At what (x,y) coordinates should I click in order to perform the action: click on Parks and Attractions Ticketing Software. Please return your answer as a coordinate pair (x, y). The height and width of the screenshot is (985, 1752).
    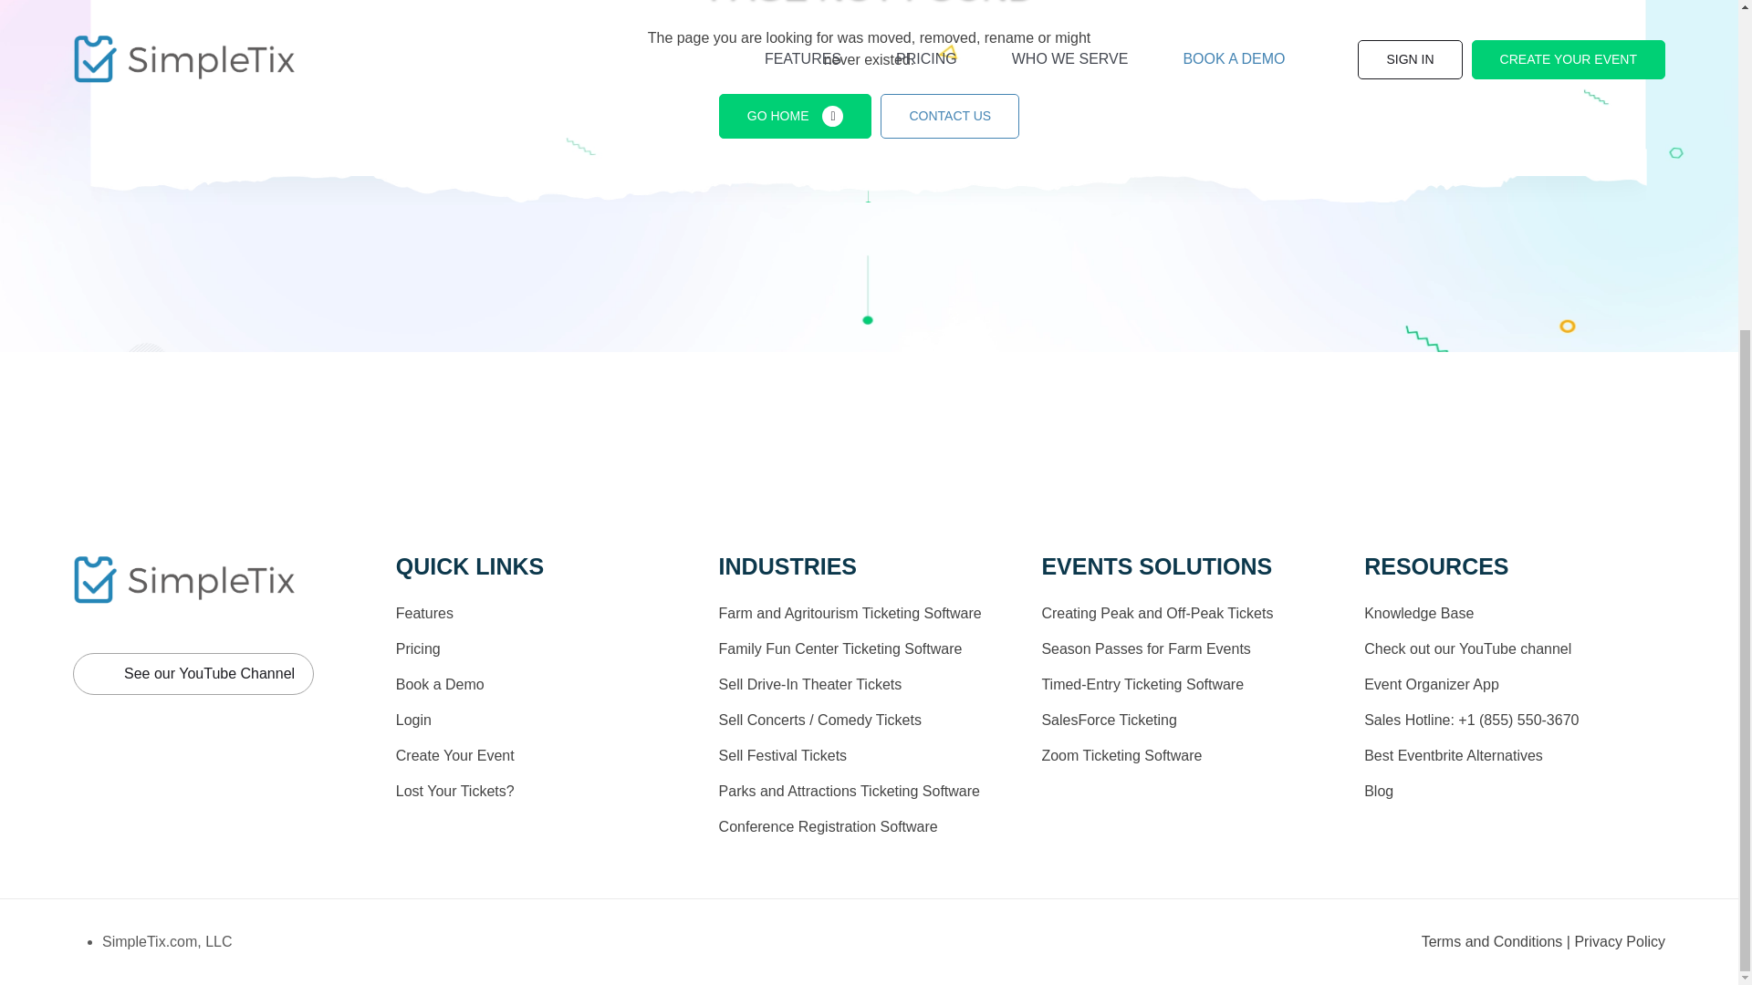
    Looking at the image, I should click on (849, 790).